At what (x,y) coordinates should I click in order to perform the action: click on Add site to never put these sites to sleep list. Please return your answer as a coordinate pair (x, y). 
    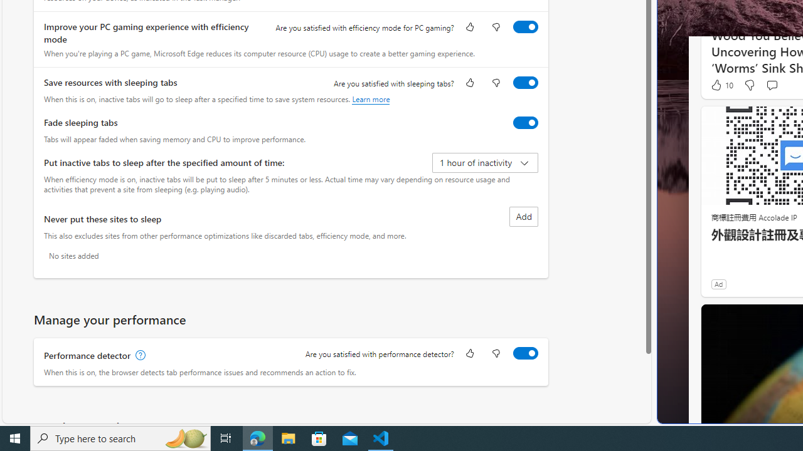
    Looking at the image, I should click on (523, 217).